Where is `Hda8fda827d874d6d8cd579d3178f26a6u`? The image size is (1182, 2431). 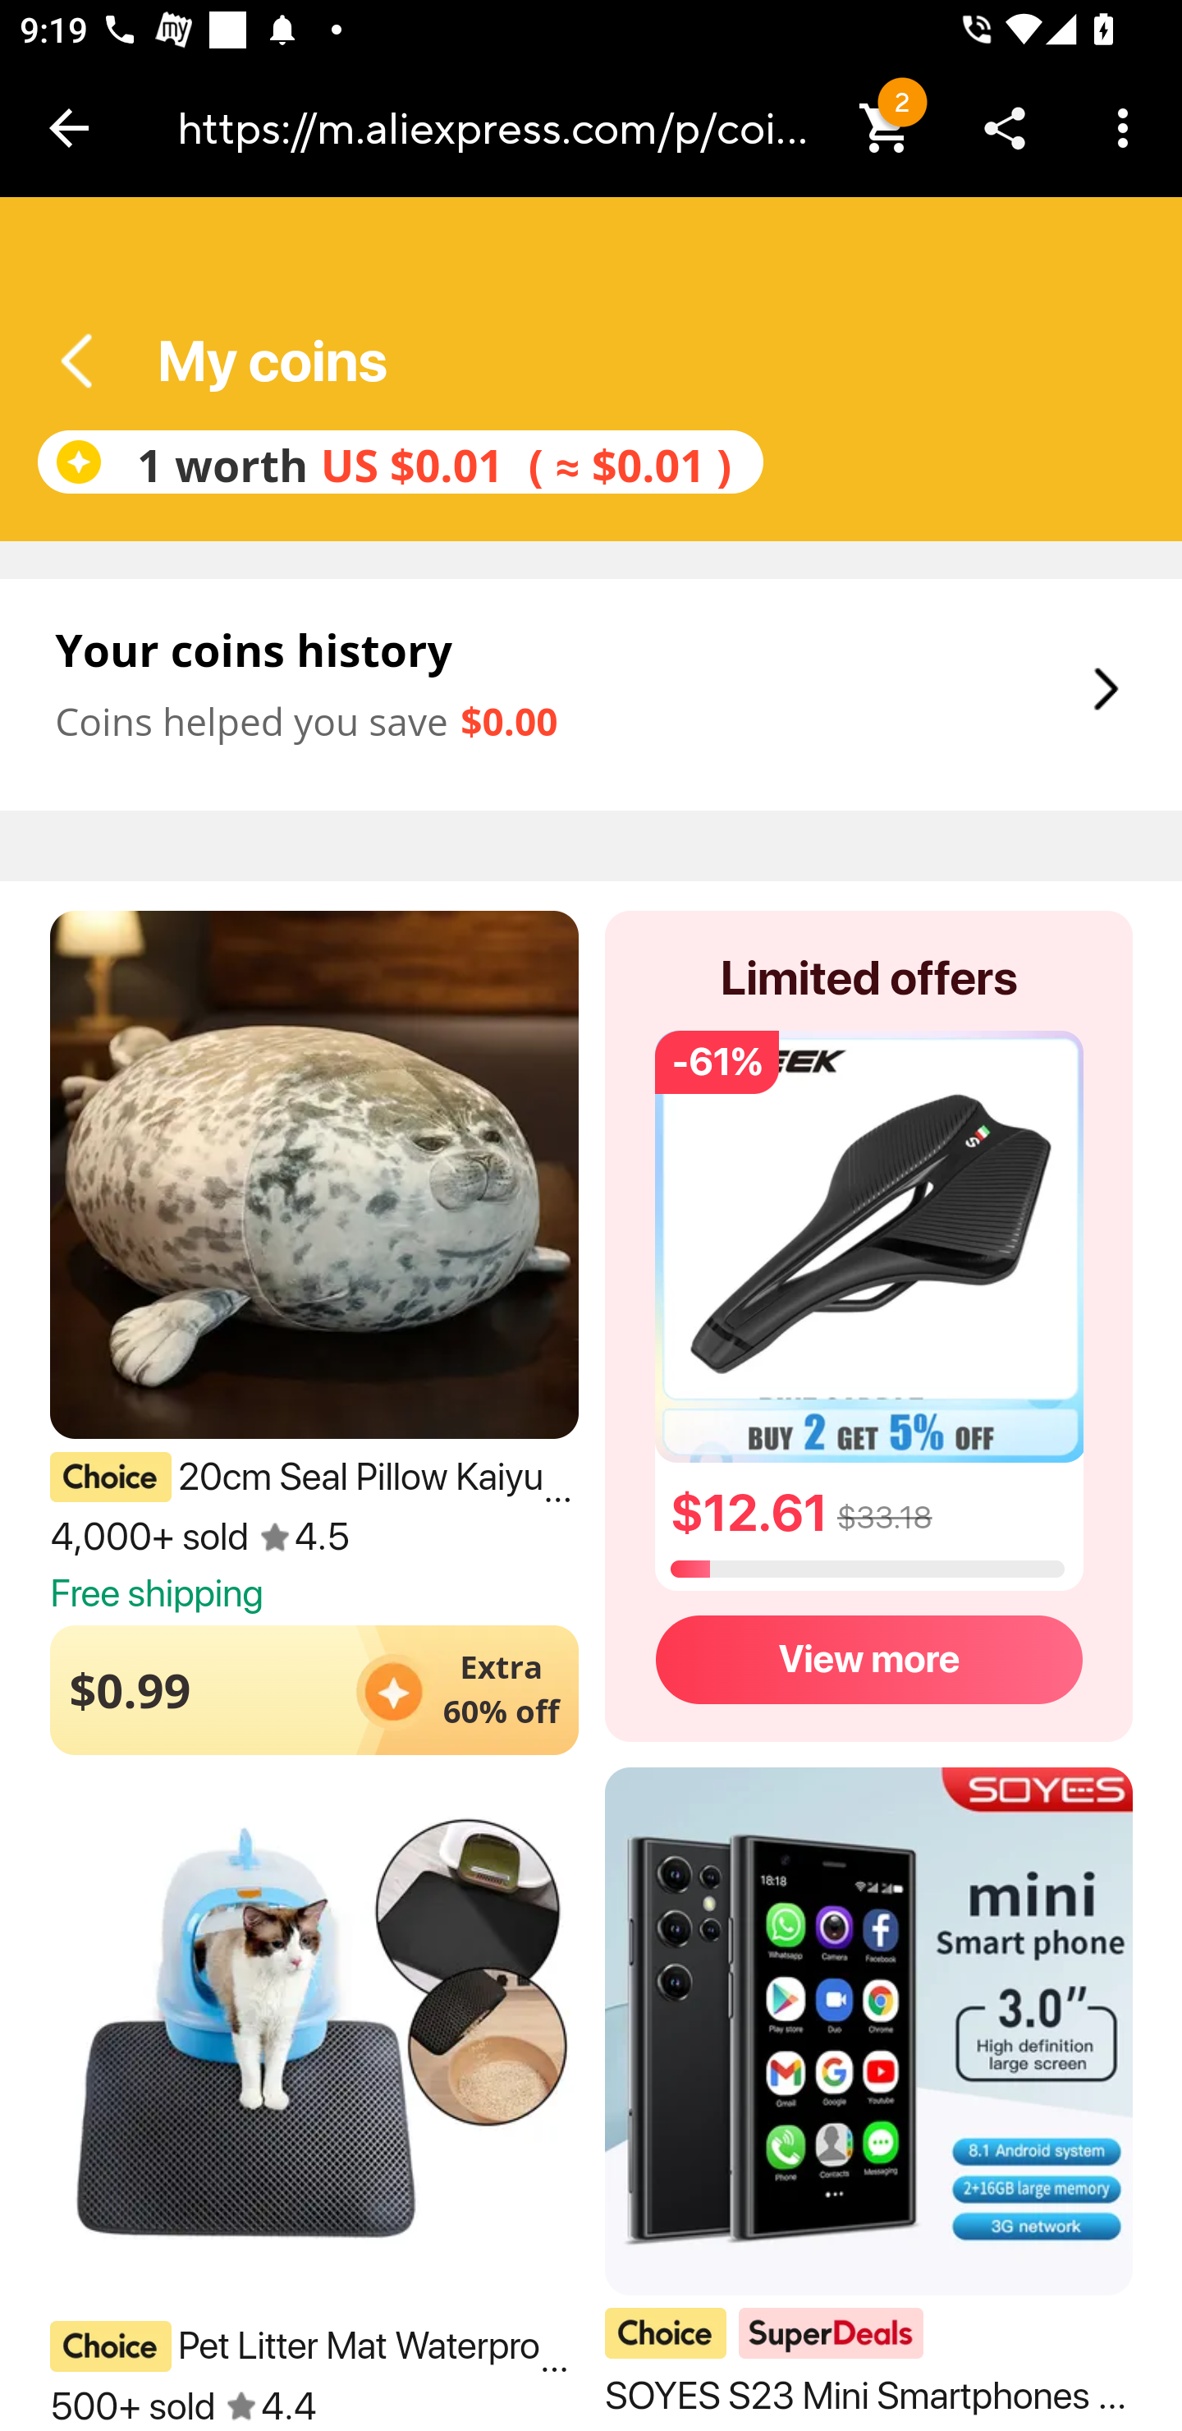
Hda8fda827d874d6d8cd579d3178f26a6u is located at coordinates (87, 361).